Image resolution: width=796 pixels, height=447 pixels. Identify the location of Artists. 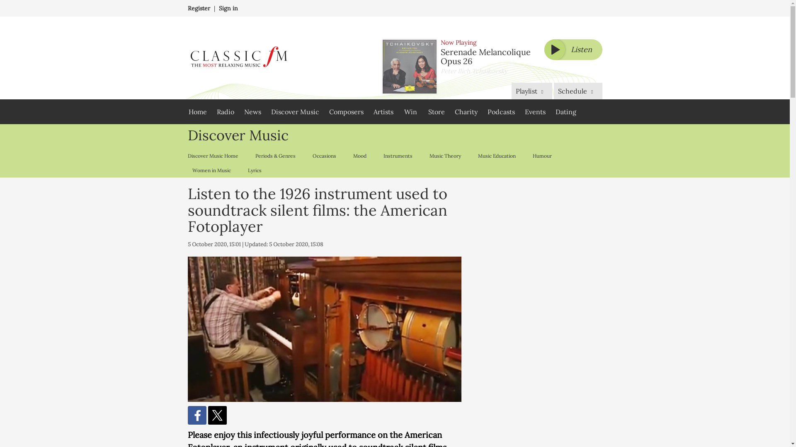
(383, 112).